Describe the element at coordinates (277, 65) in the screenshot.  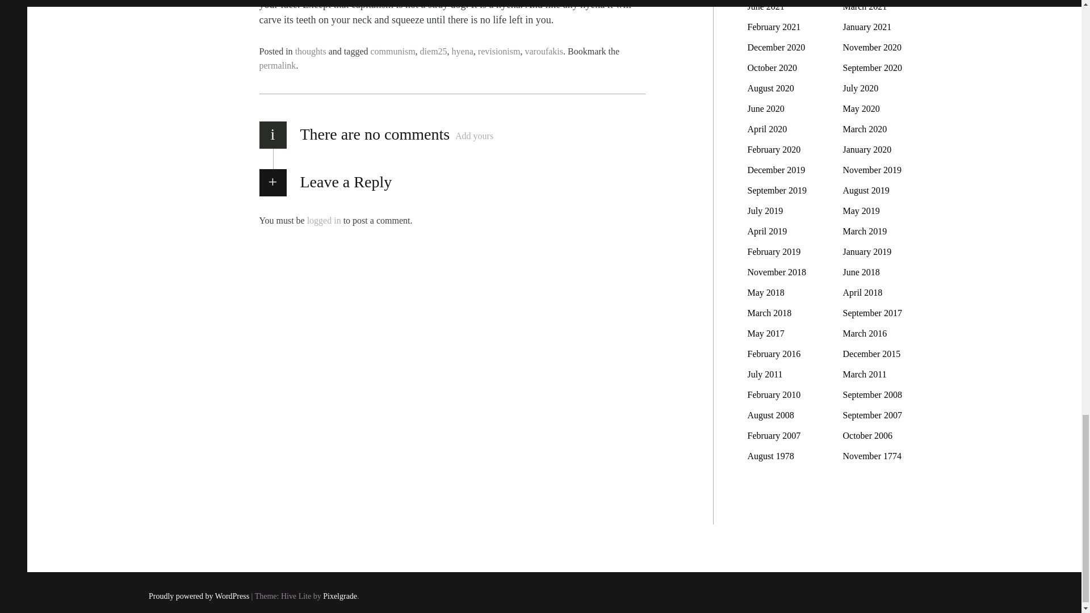
I see `permalink` at that location.